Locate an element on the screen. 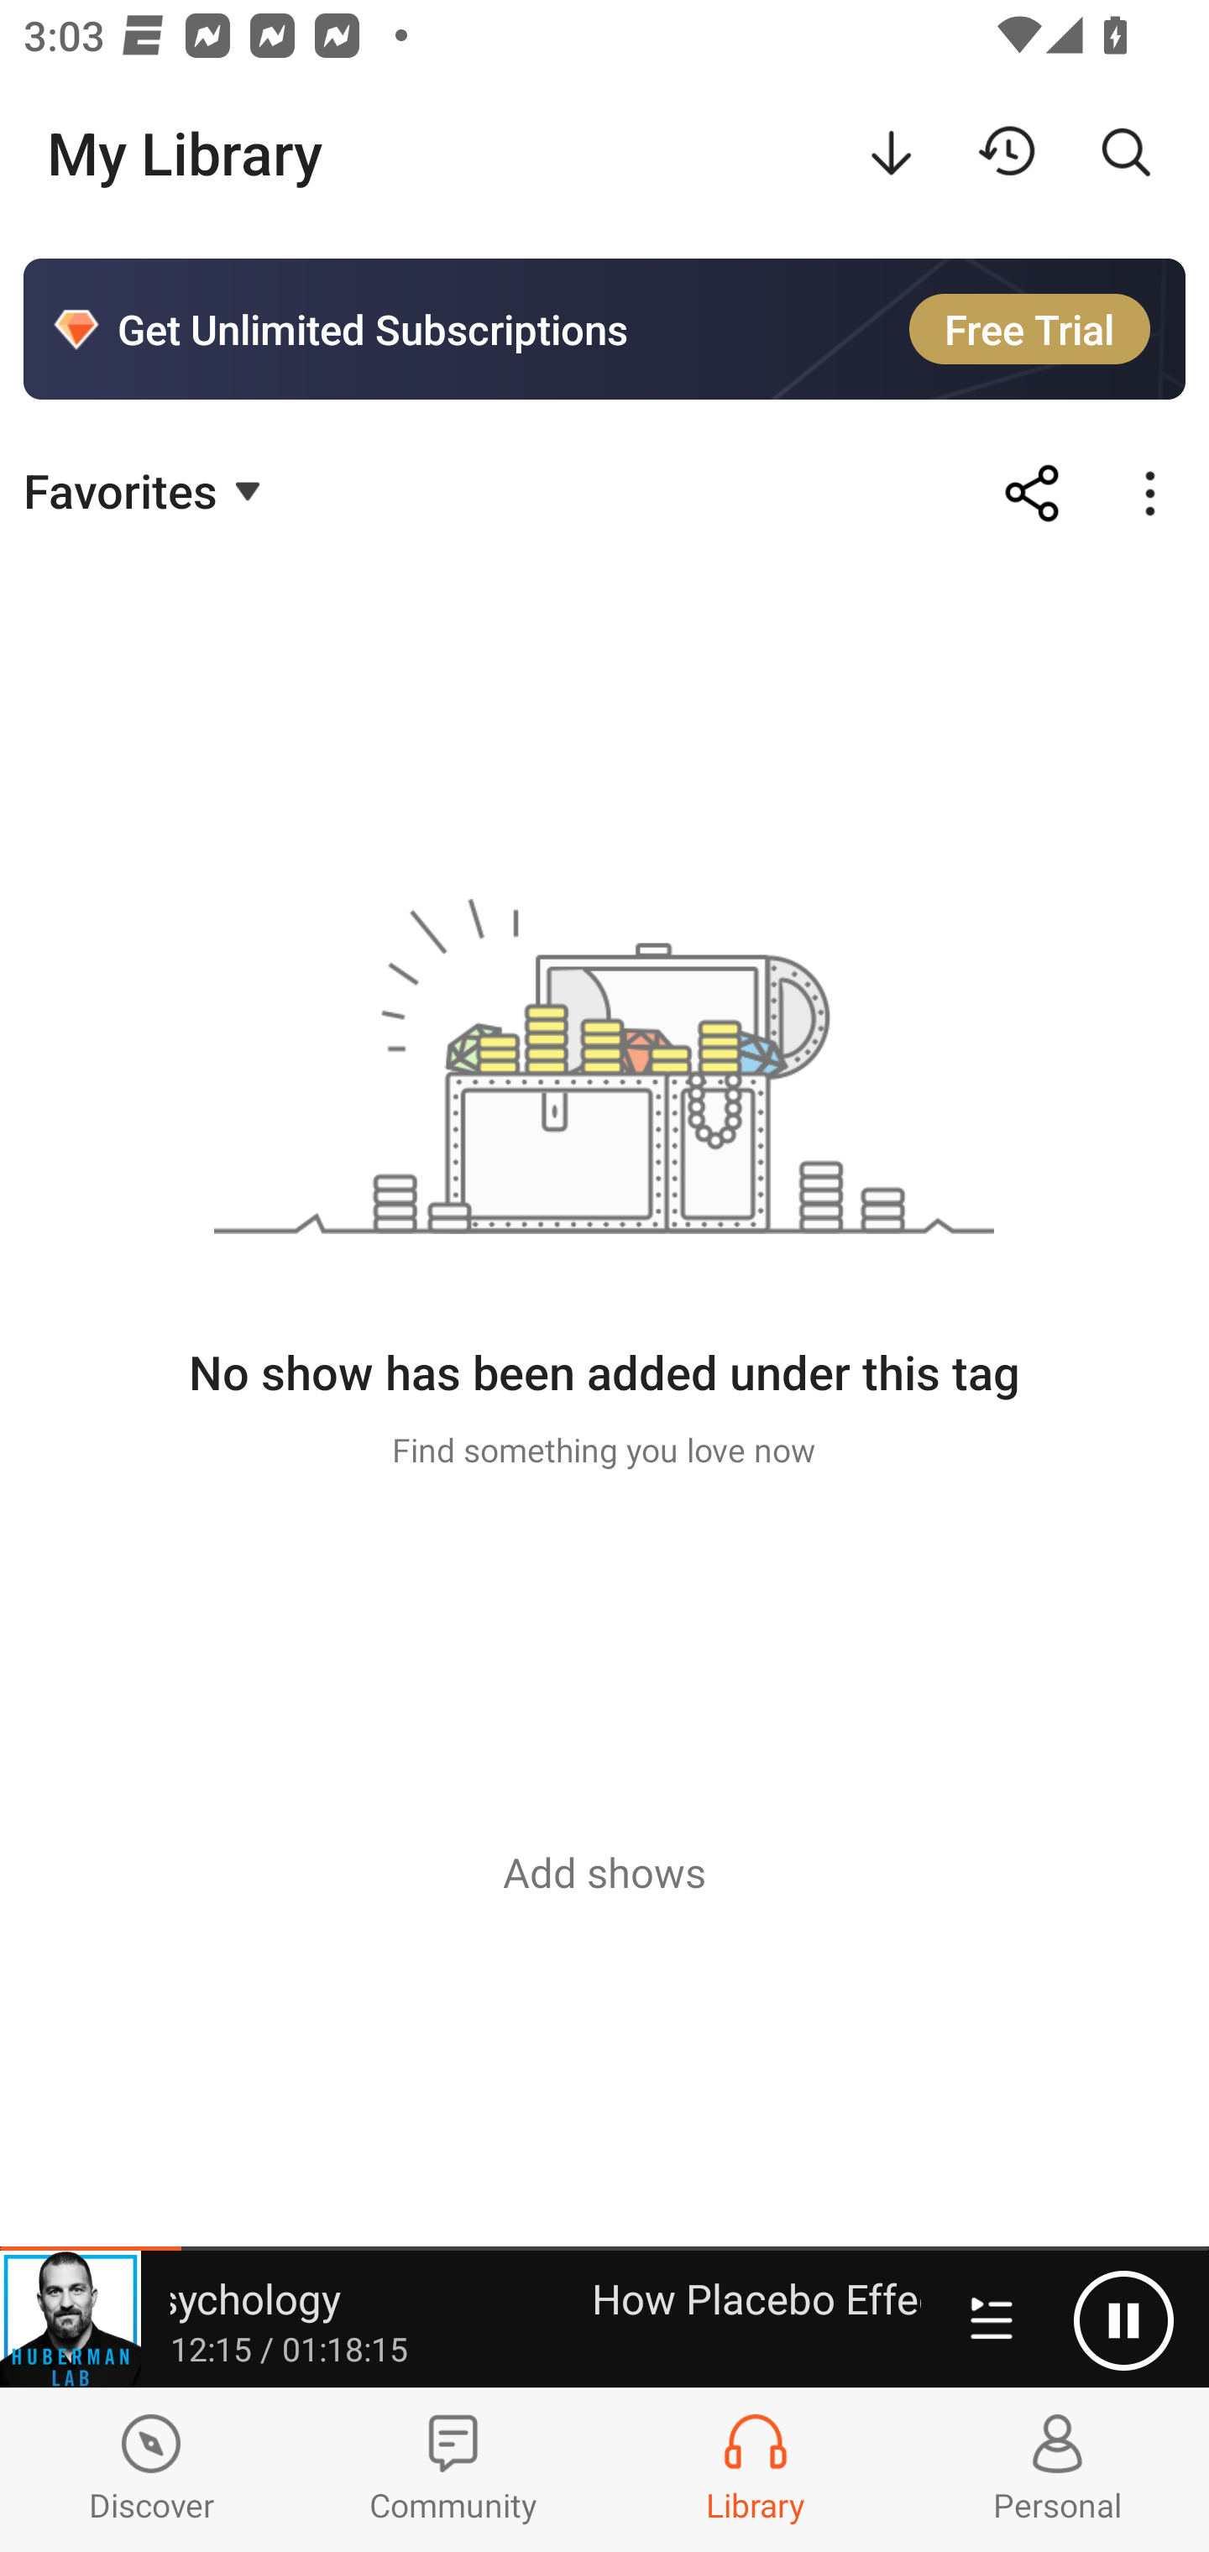 The image size is (1209, 2552). Pause is located at coordinates (1123, 2320).